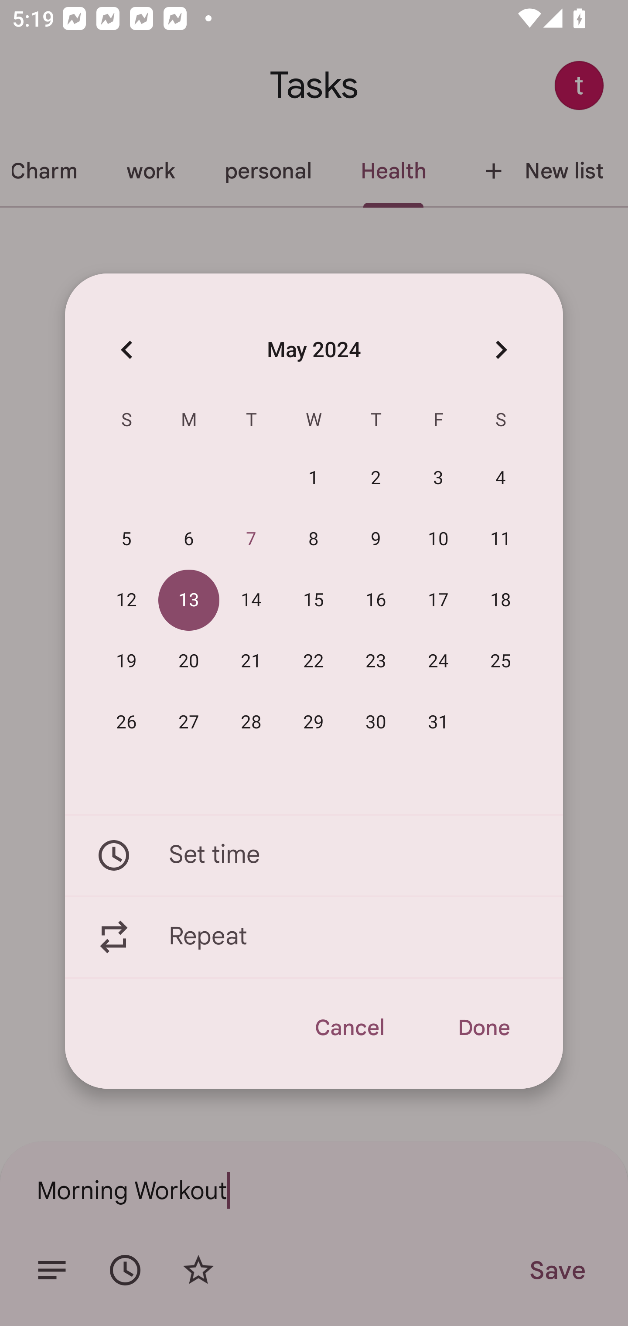 Image resolution: width=628 pixels, height=1326 pixels. Describe the element at coordinates (376, 661) in the screenshot. I see `23 23 May 2024` at that location.